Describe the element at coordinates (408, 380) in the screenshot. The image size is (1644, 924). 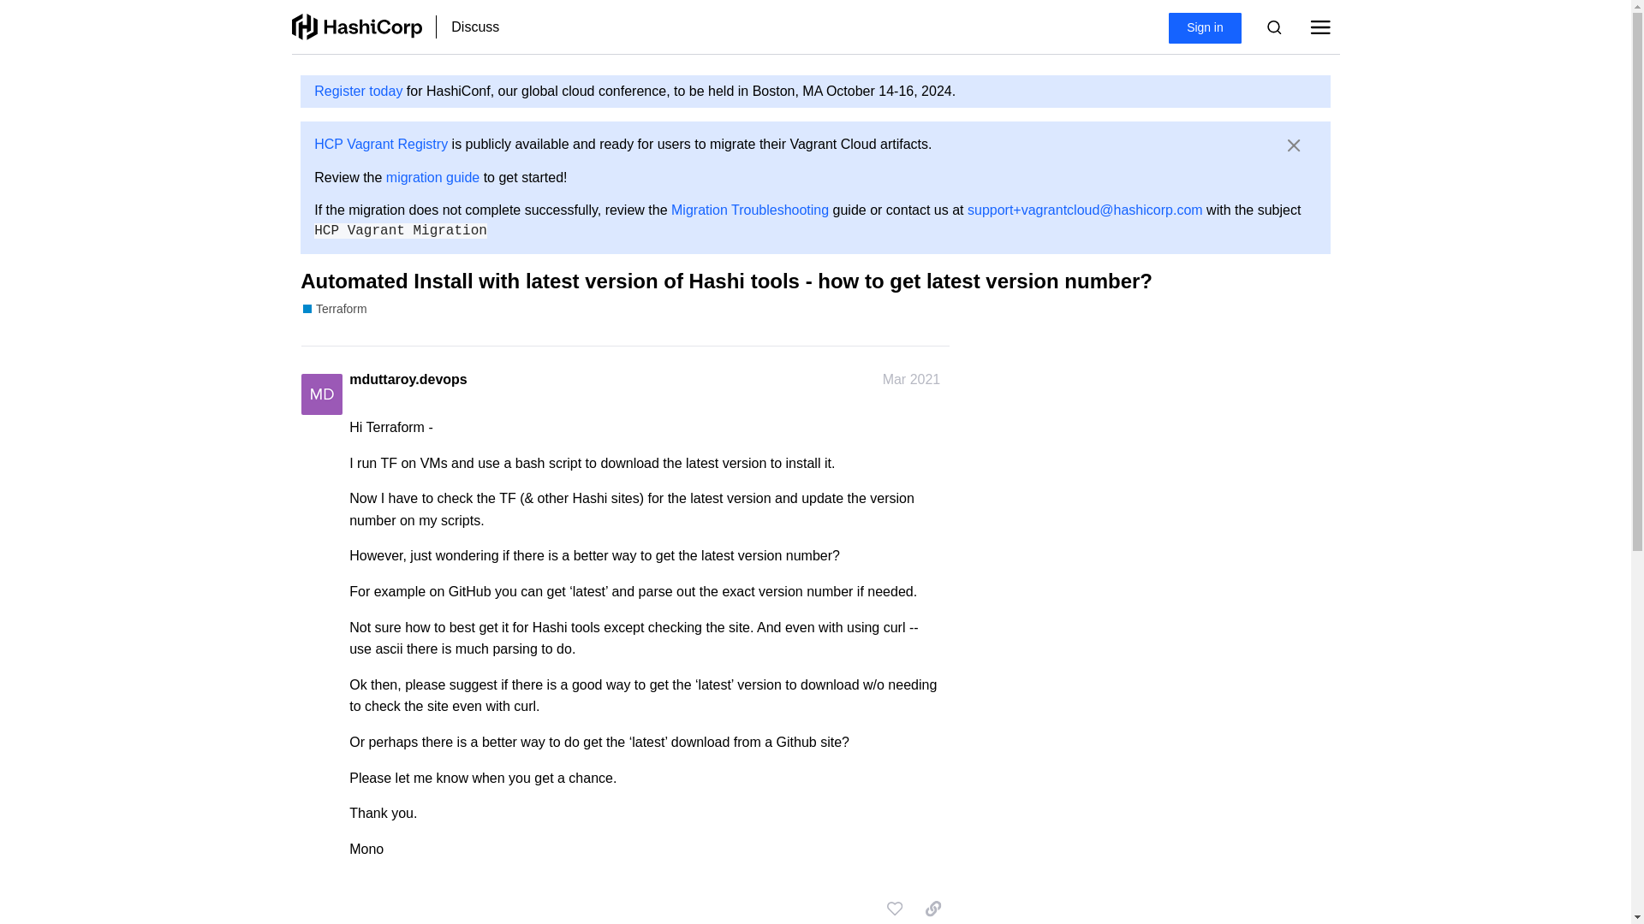
I see `mduttaroy.devops` at that location.